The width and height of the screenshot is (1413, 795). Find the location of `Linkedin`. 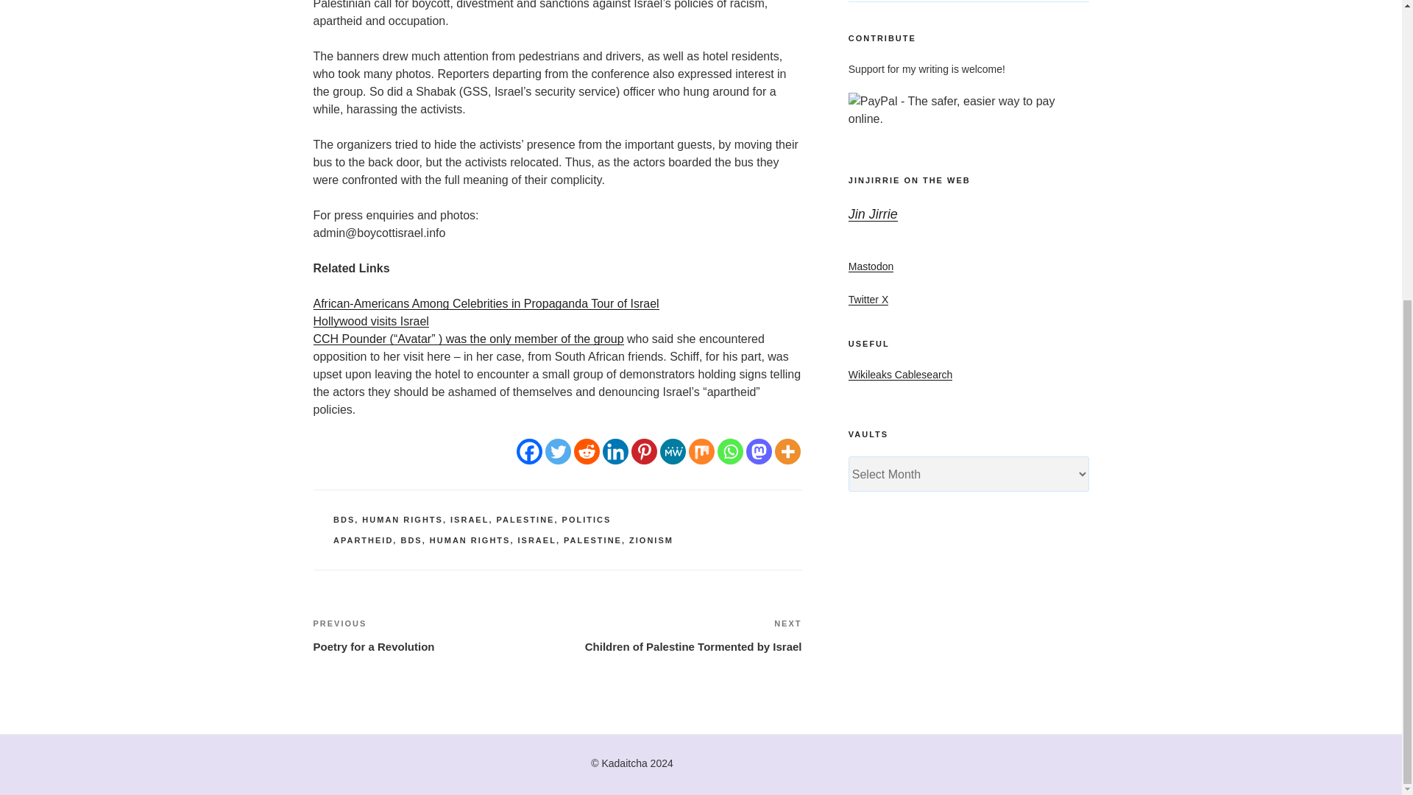

Linkedin is located at coordinates (615, 451).